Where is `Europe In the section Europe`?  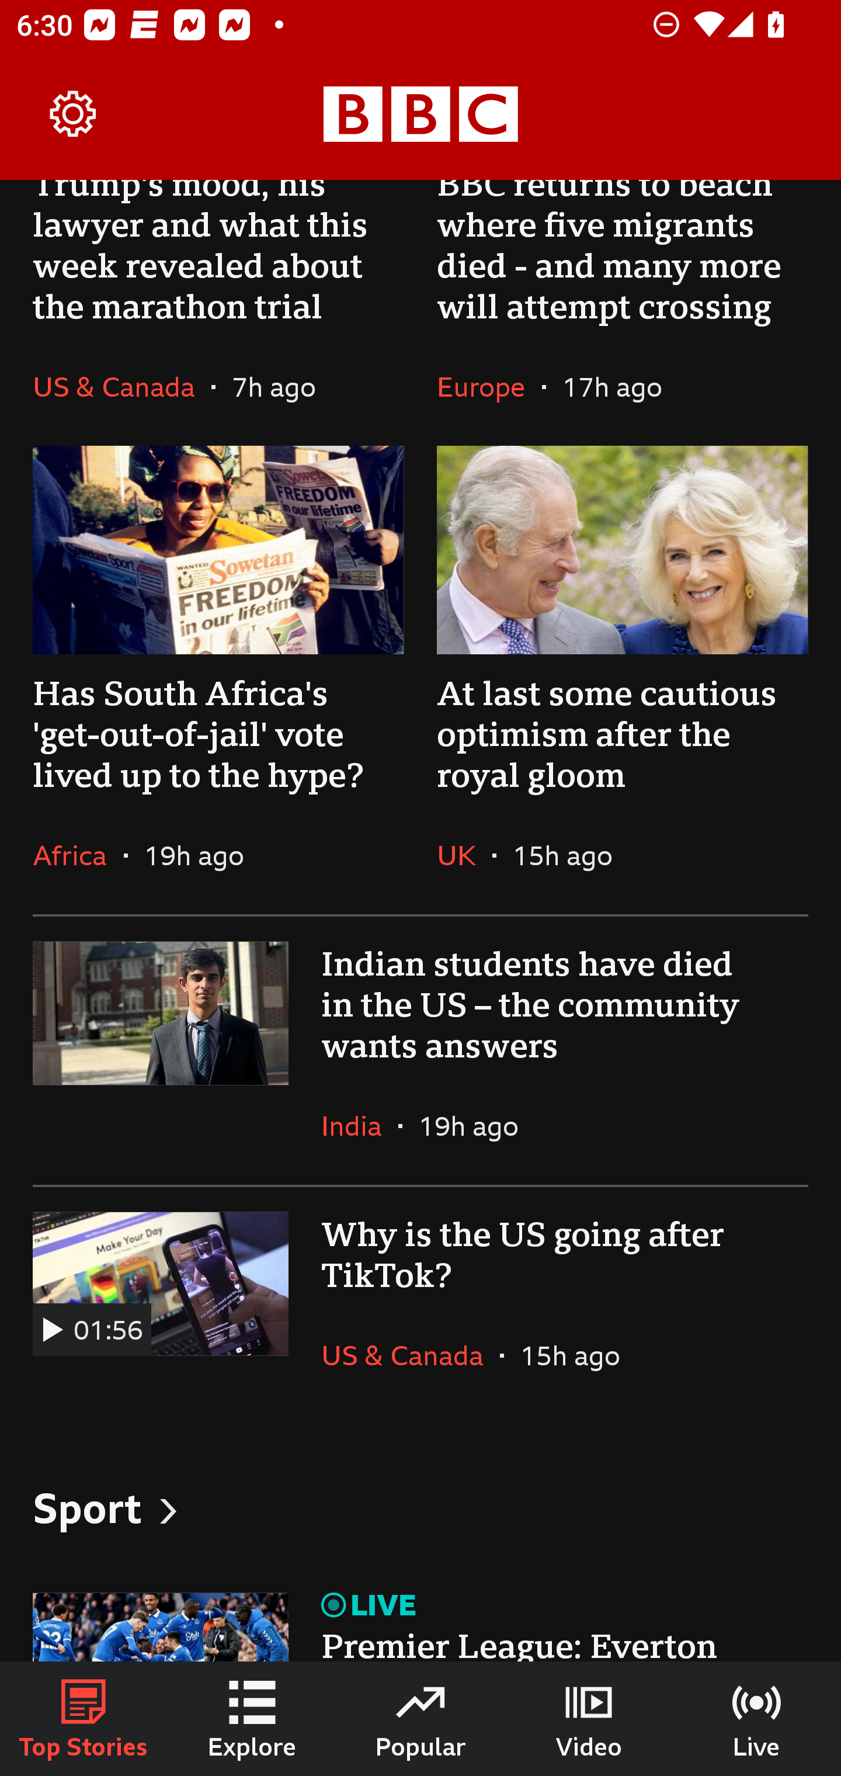 Europe In the section Europe is located at coordinates (489, 387).